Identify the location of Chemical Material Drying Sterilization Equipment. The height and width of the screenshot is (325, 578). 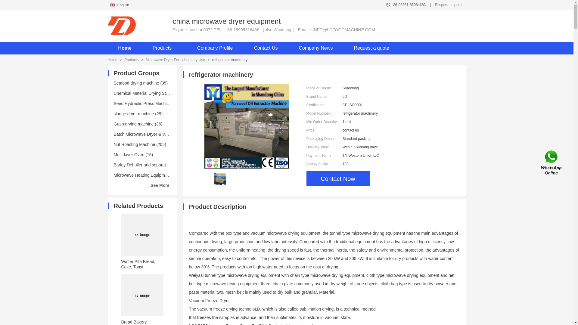
(165, 93).